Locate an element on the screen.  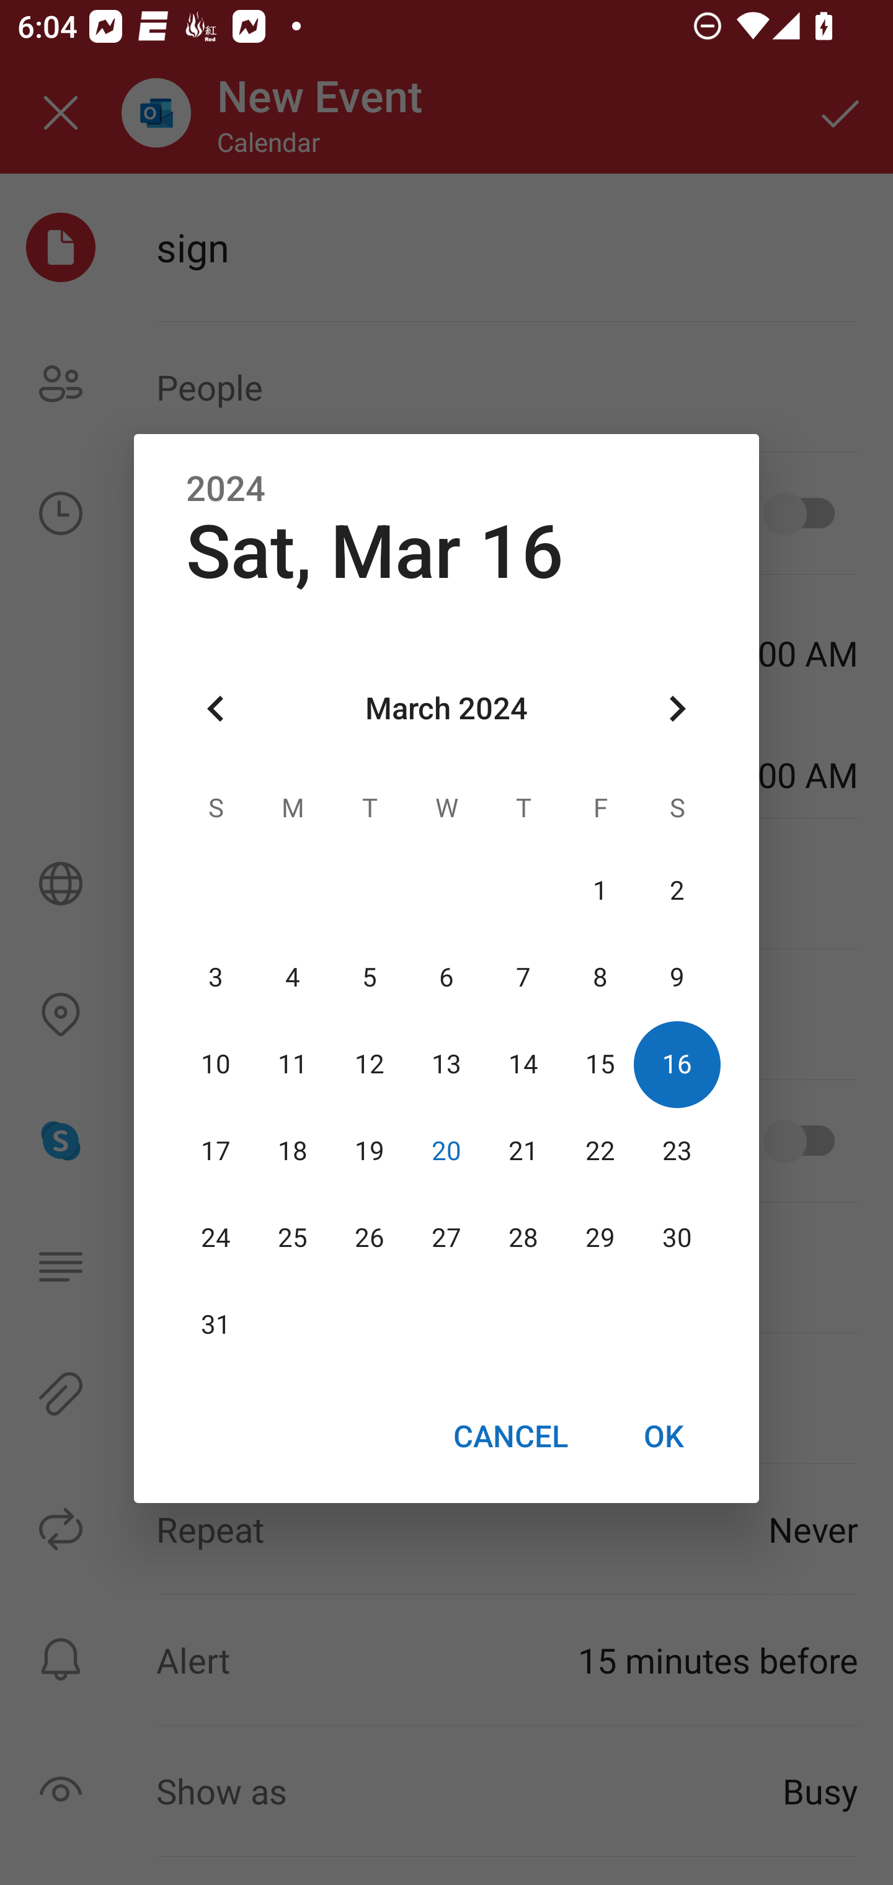
22 22 March 2024 is located at coordinates (600, 1151).